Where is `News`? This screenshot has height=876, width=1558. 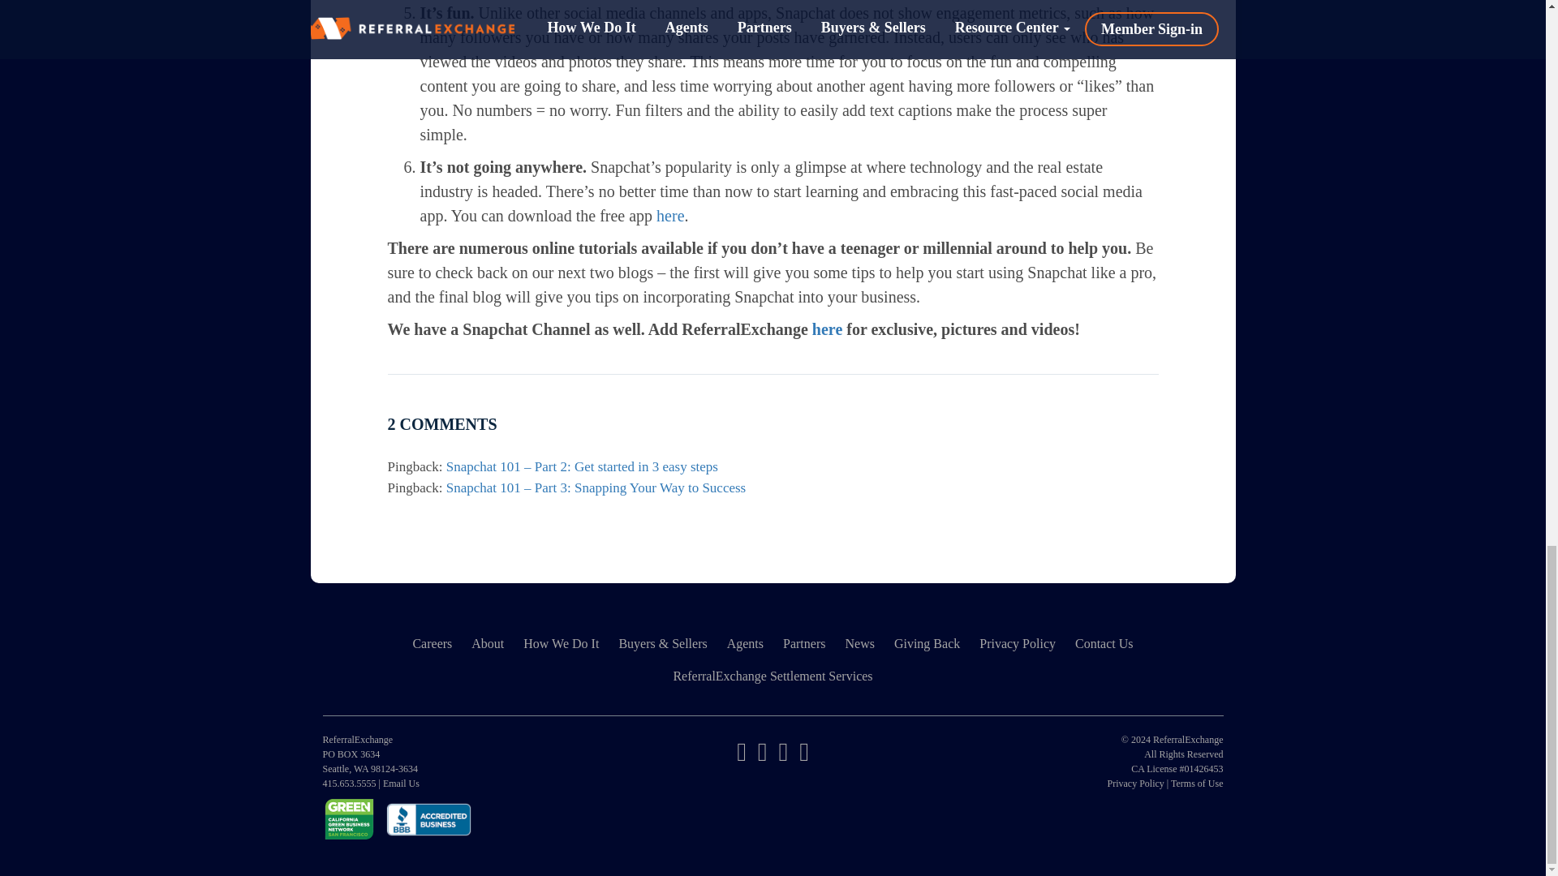 News is located at coordinates (859, 644).